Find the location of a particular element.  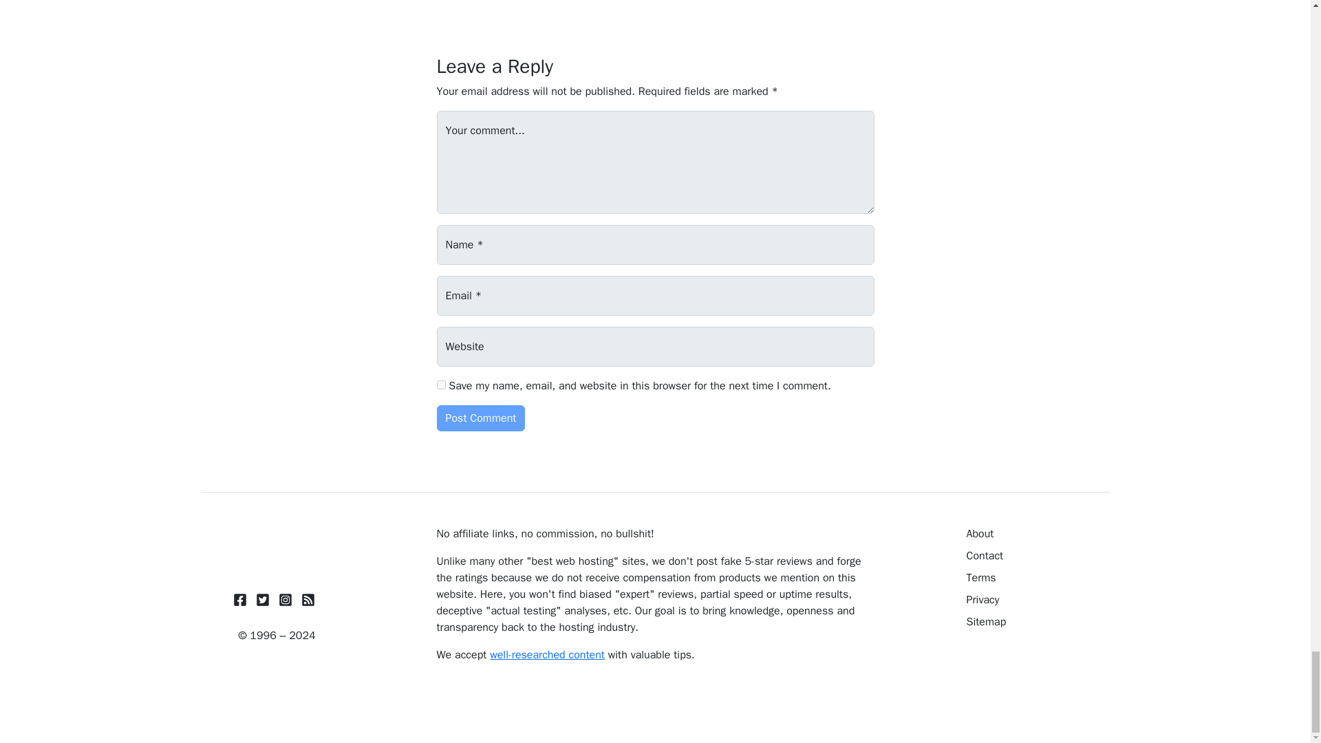

Post Comment is located at coordinates (480, 418).